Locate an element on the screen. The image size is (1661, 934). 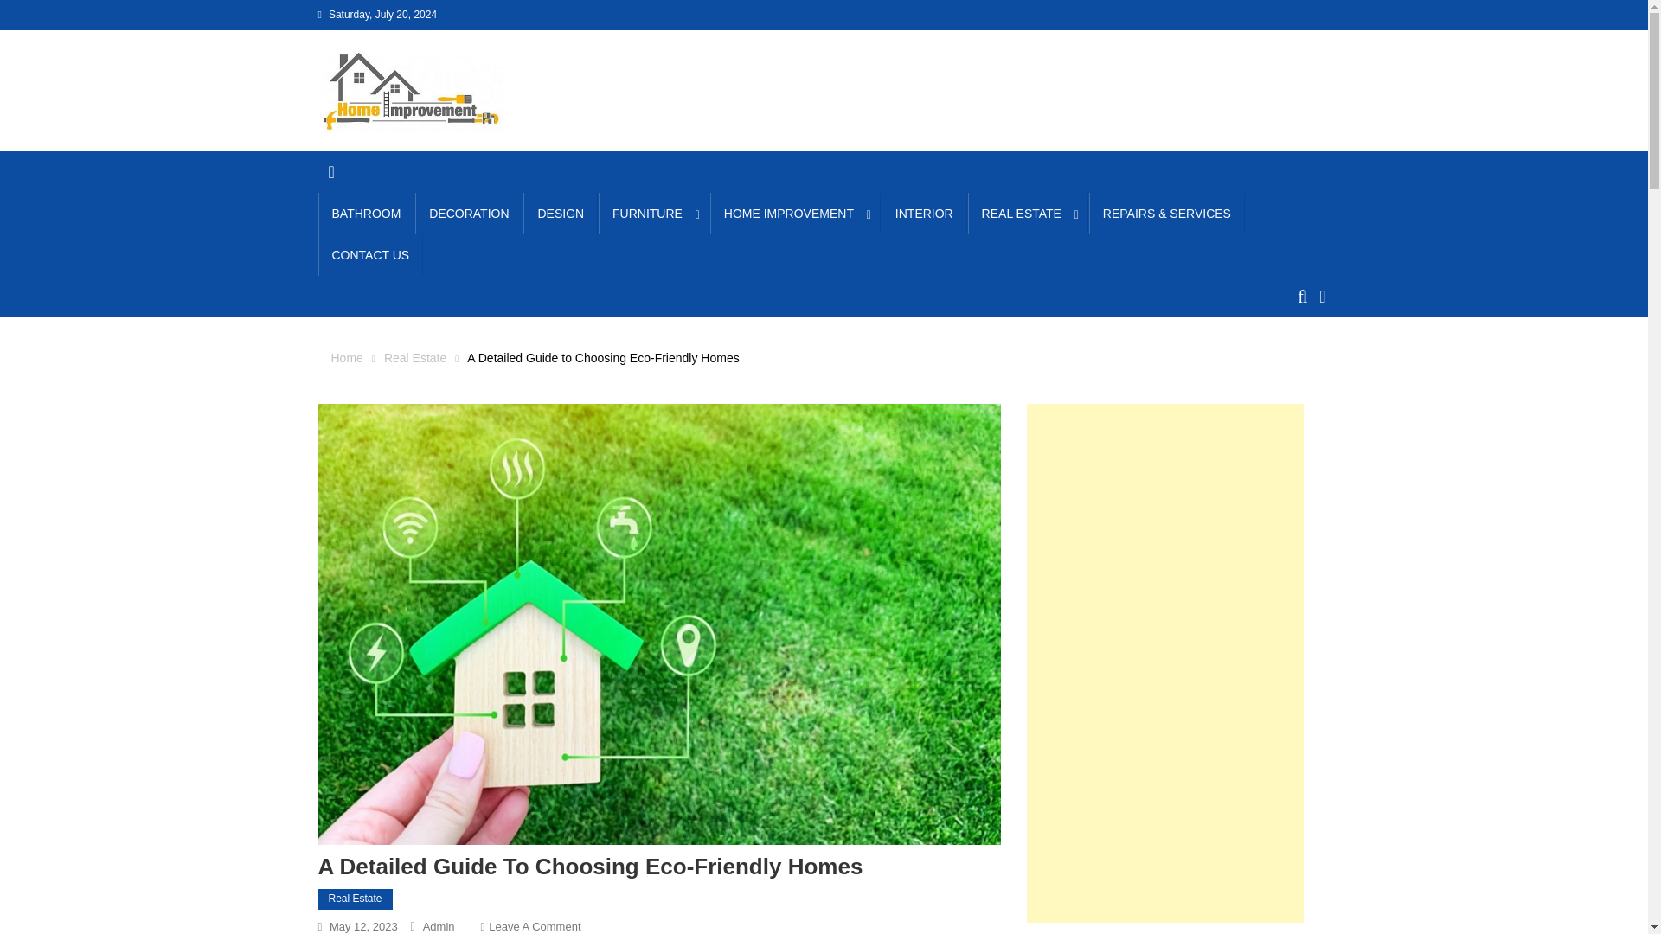
HOME IMPROVEMENT is located at coordinates (795, 213).